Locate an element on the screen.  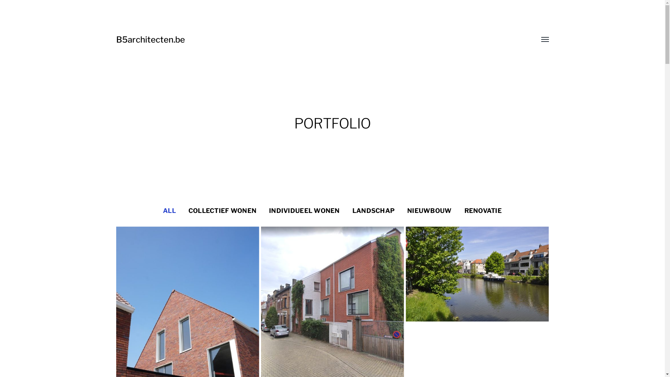
ALL is located at coordinates (170, 211).